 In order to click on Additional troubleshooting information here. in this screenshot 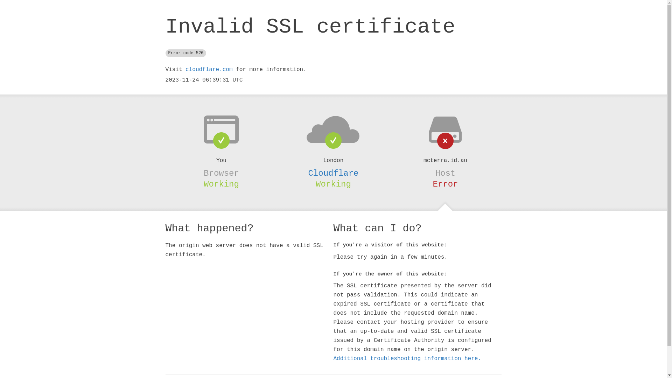, I will do `click(407, 359)`.